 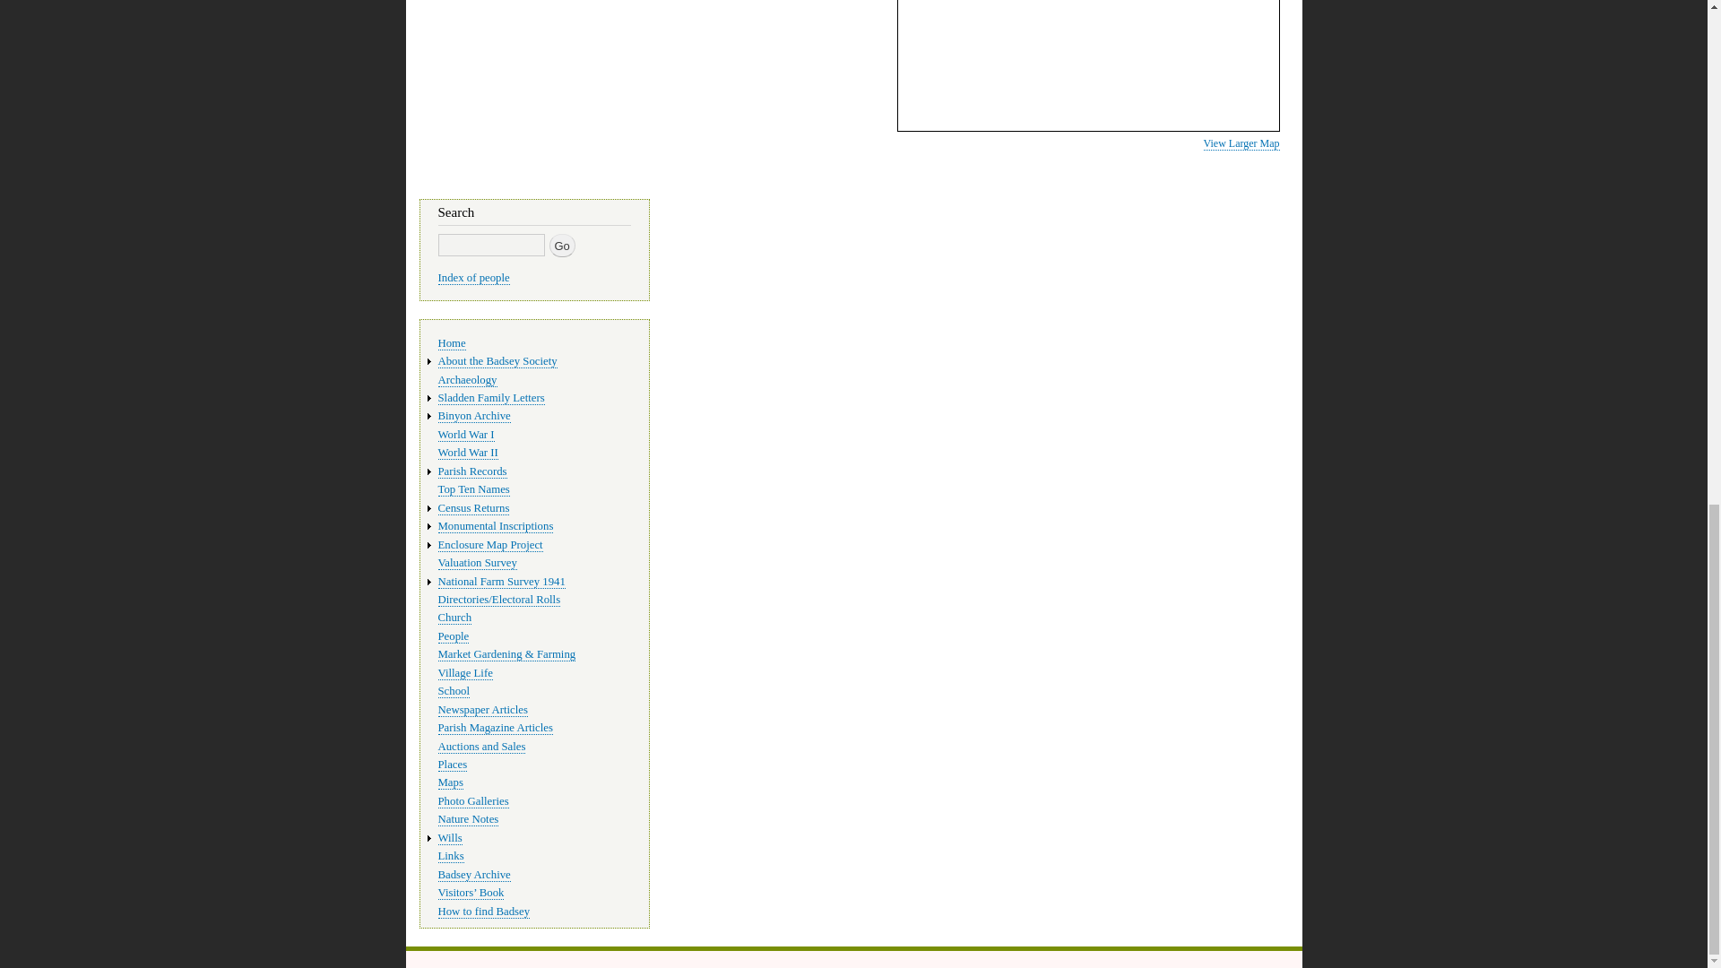 What do you see at coordinates (495, 526) in the screenshot?
I see `Monumental Inscriptions` at bounding box center [495, 526].